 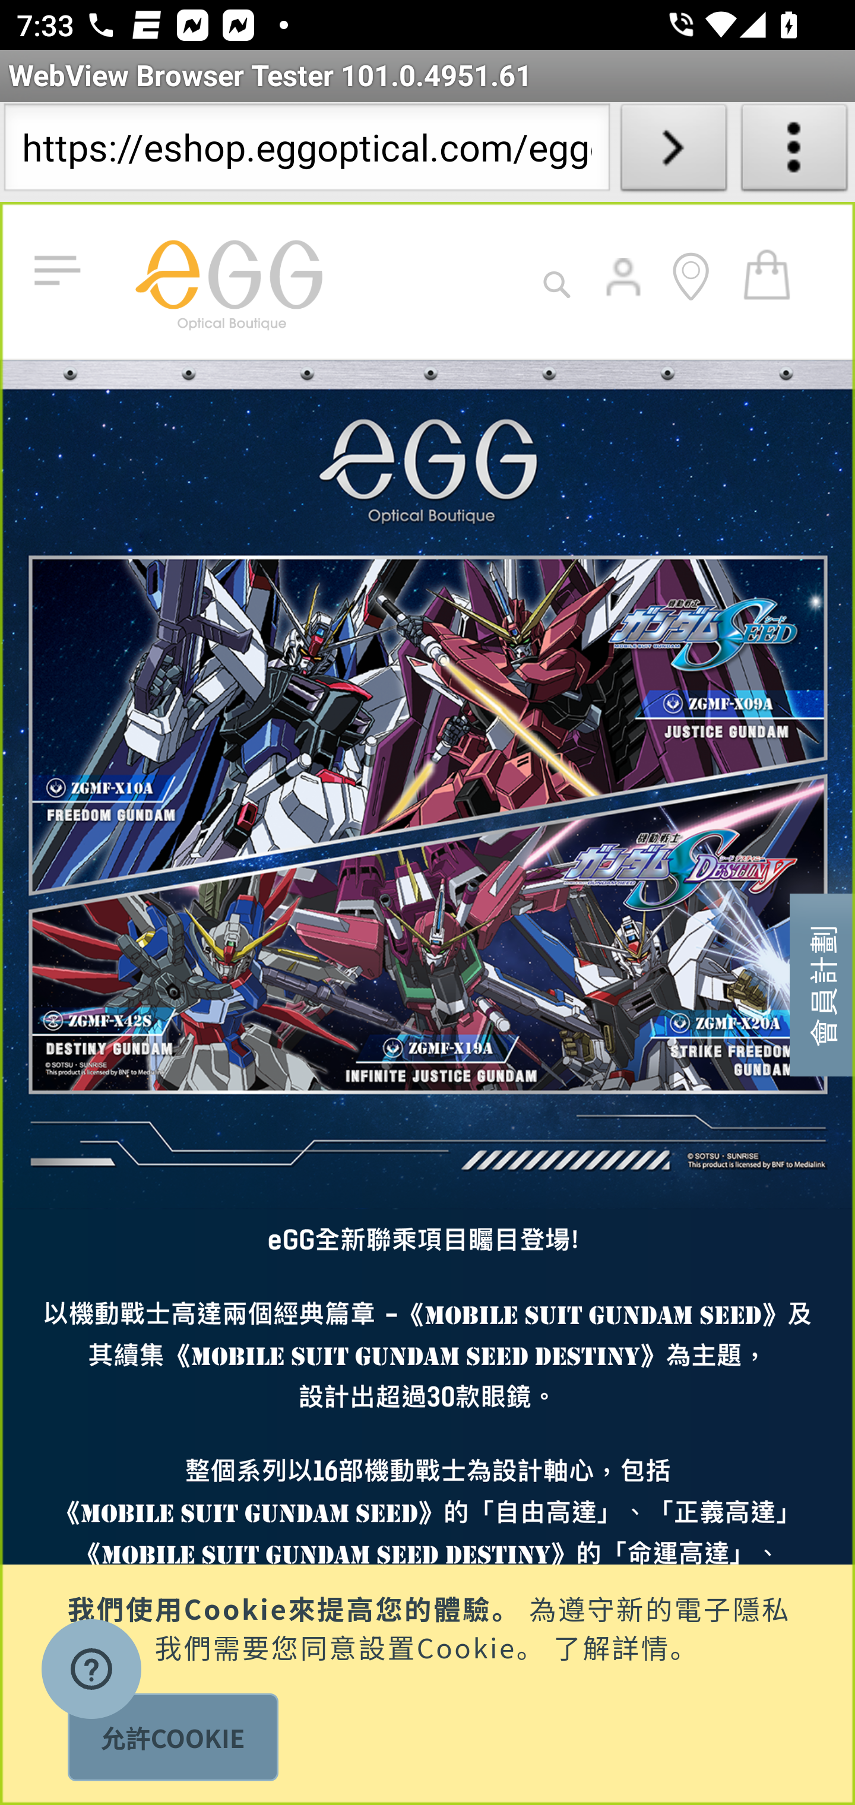 What do you see at coordinates (794, 152) in the screenshot?
I see `About WebView` at bounding box center [794, 152].